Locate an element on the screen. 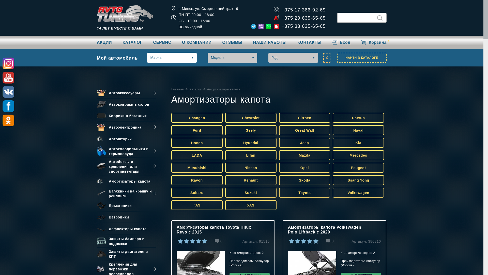 This screenshot has height=275, width=488. Volkswagen is located at coordinates (358, 193).